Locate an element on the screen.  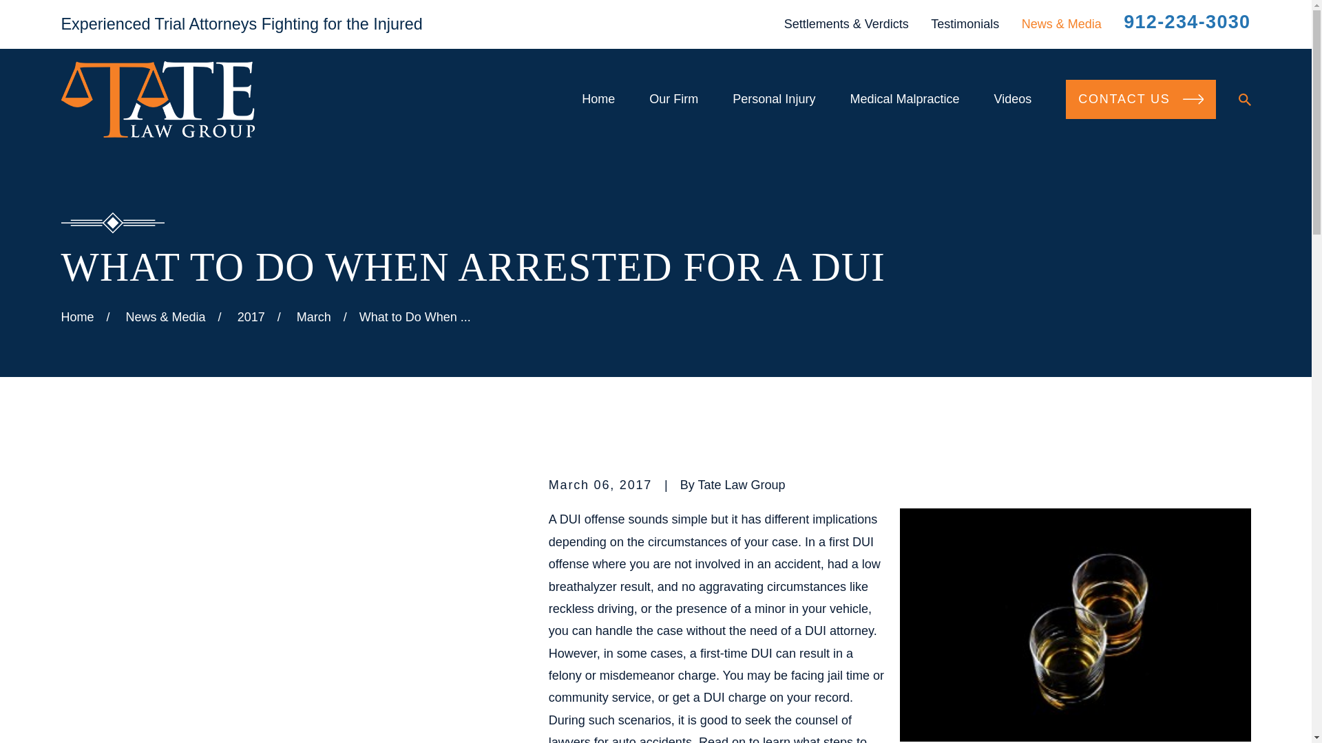
912-234-3030 is located at coordinates (1187, 22).